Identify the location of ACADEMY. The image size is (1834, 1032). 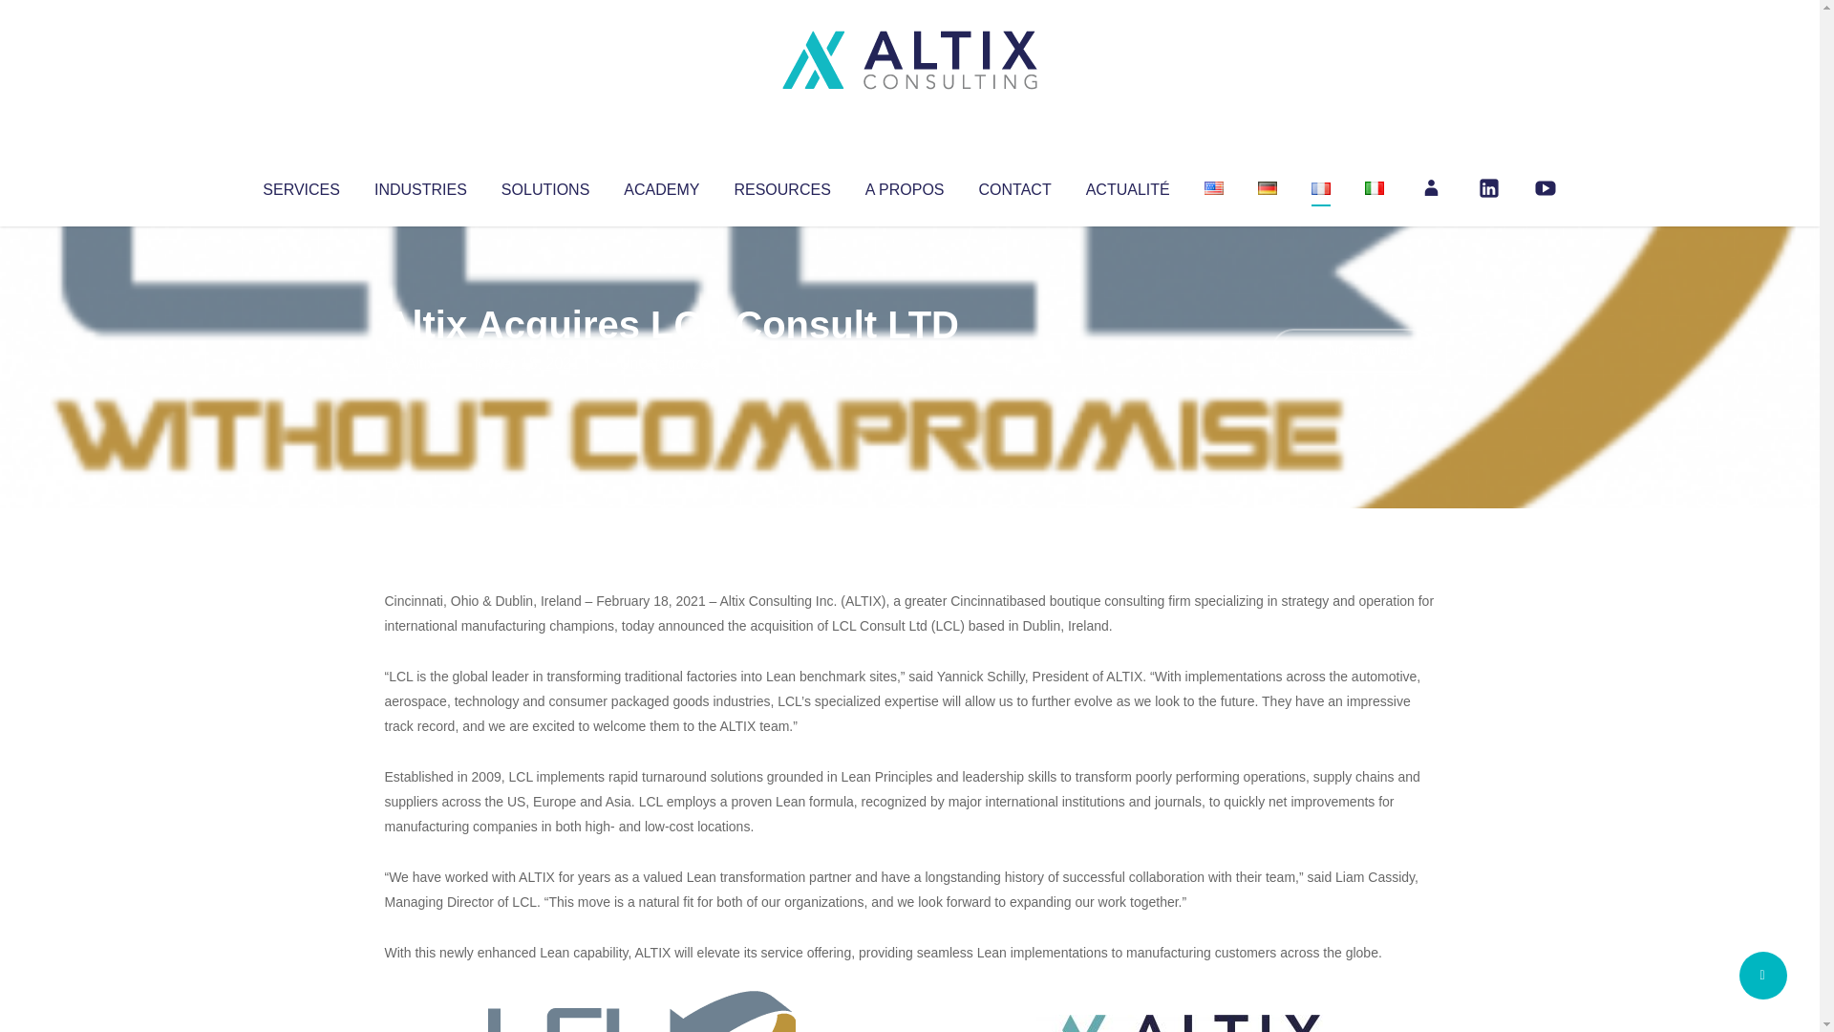
(661, 185).